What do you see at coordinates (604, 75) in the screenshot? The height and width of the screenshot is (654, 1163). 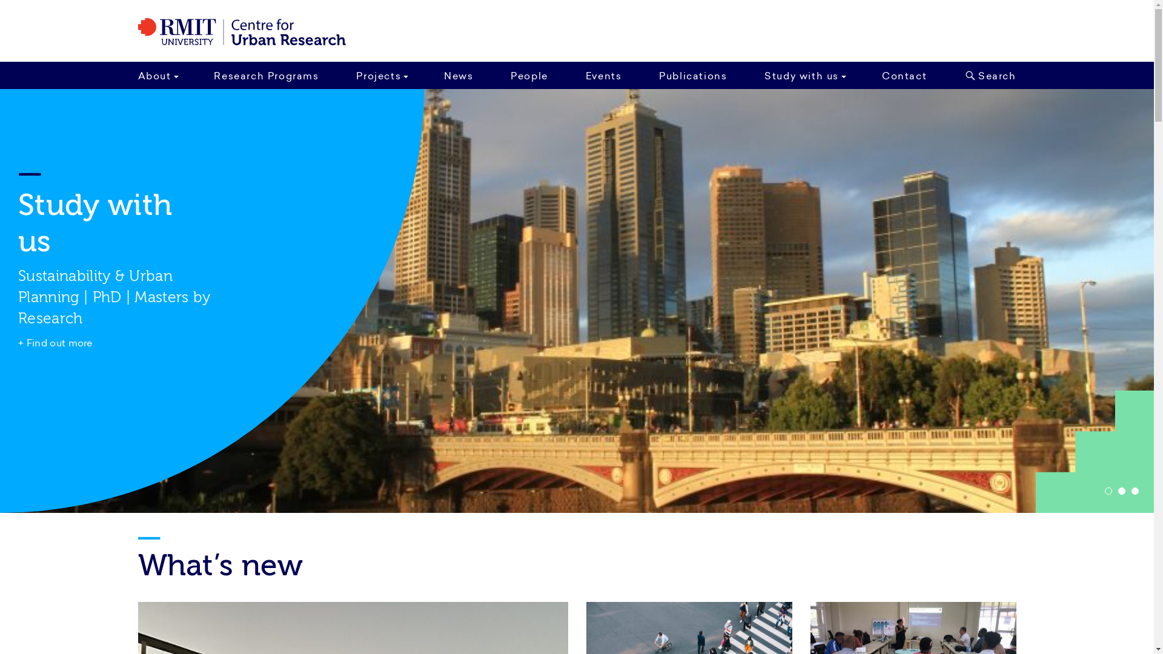 I see `Events` at bounding box center [604, 75].